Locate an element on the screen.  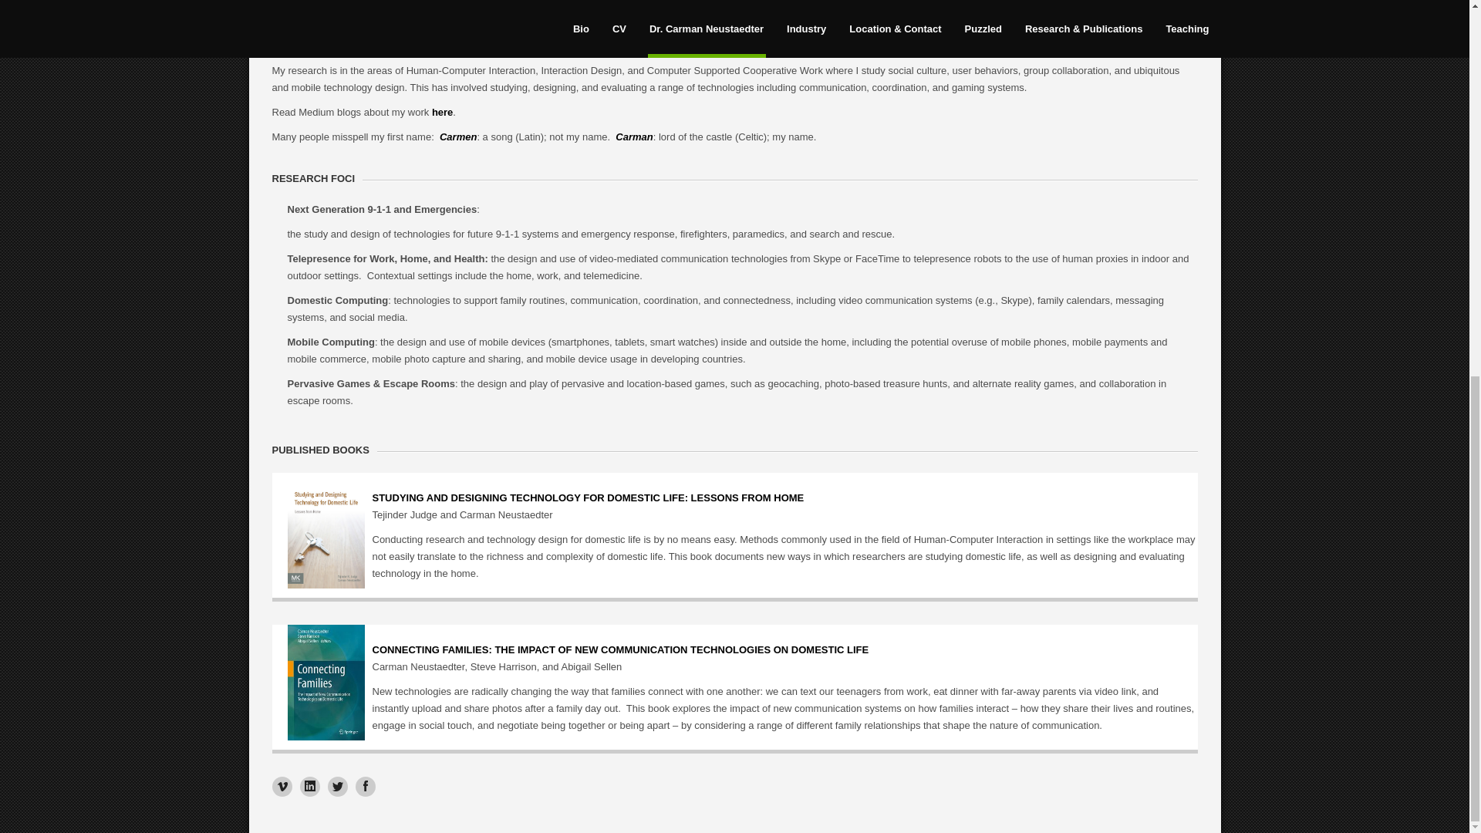
SIAT is located at coordinates (781, 29).